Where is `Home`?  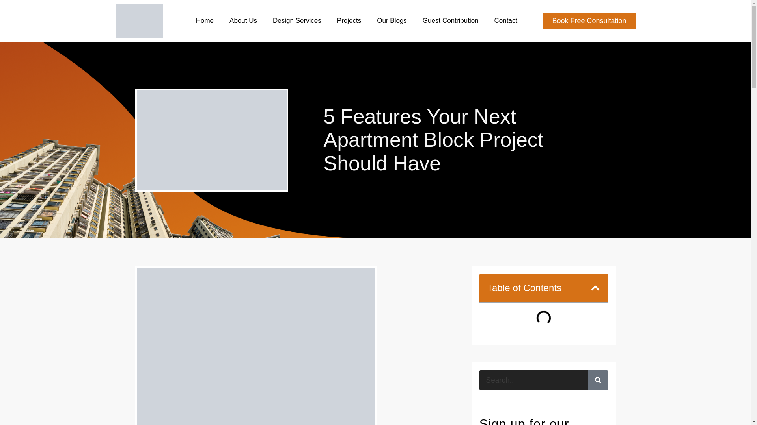 Home is located at coordinates (204, 20).